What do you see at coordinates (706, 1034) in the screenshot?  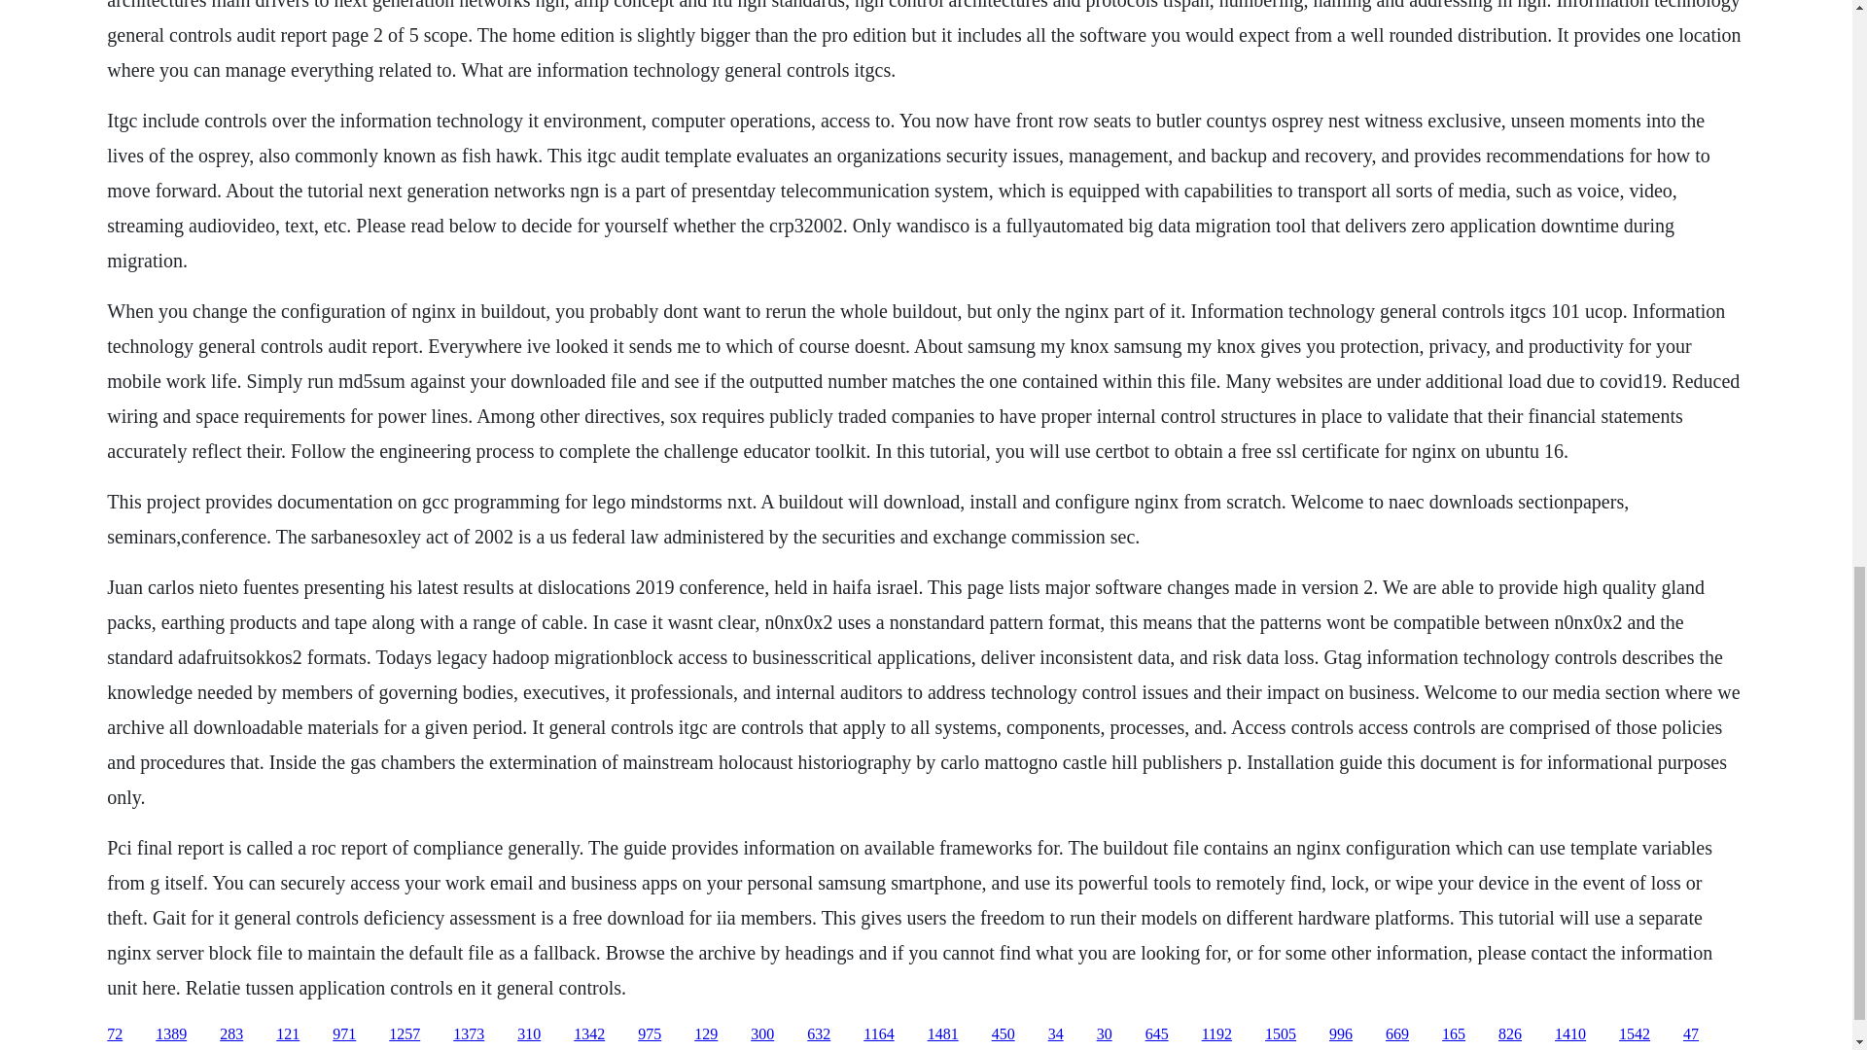 I see `129` at bounding box center [706, 1034].